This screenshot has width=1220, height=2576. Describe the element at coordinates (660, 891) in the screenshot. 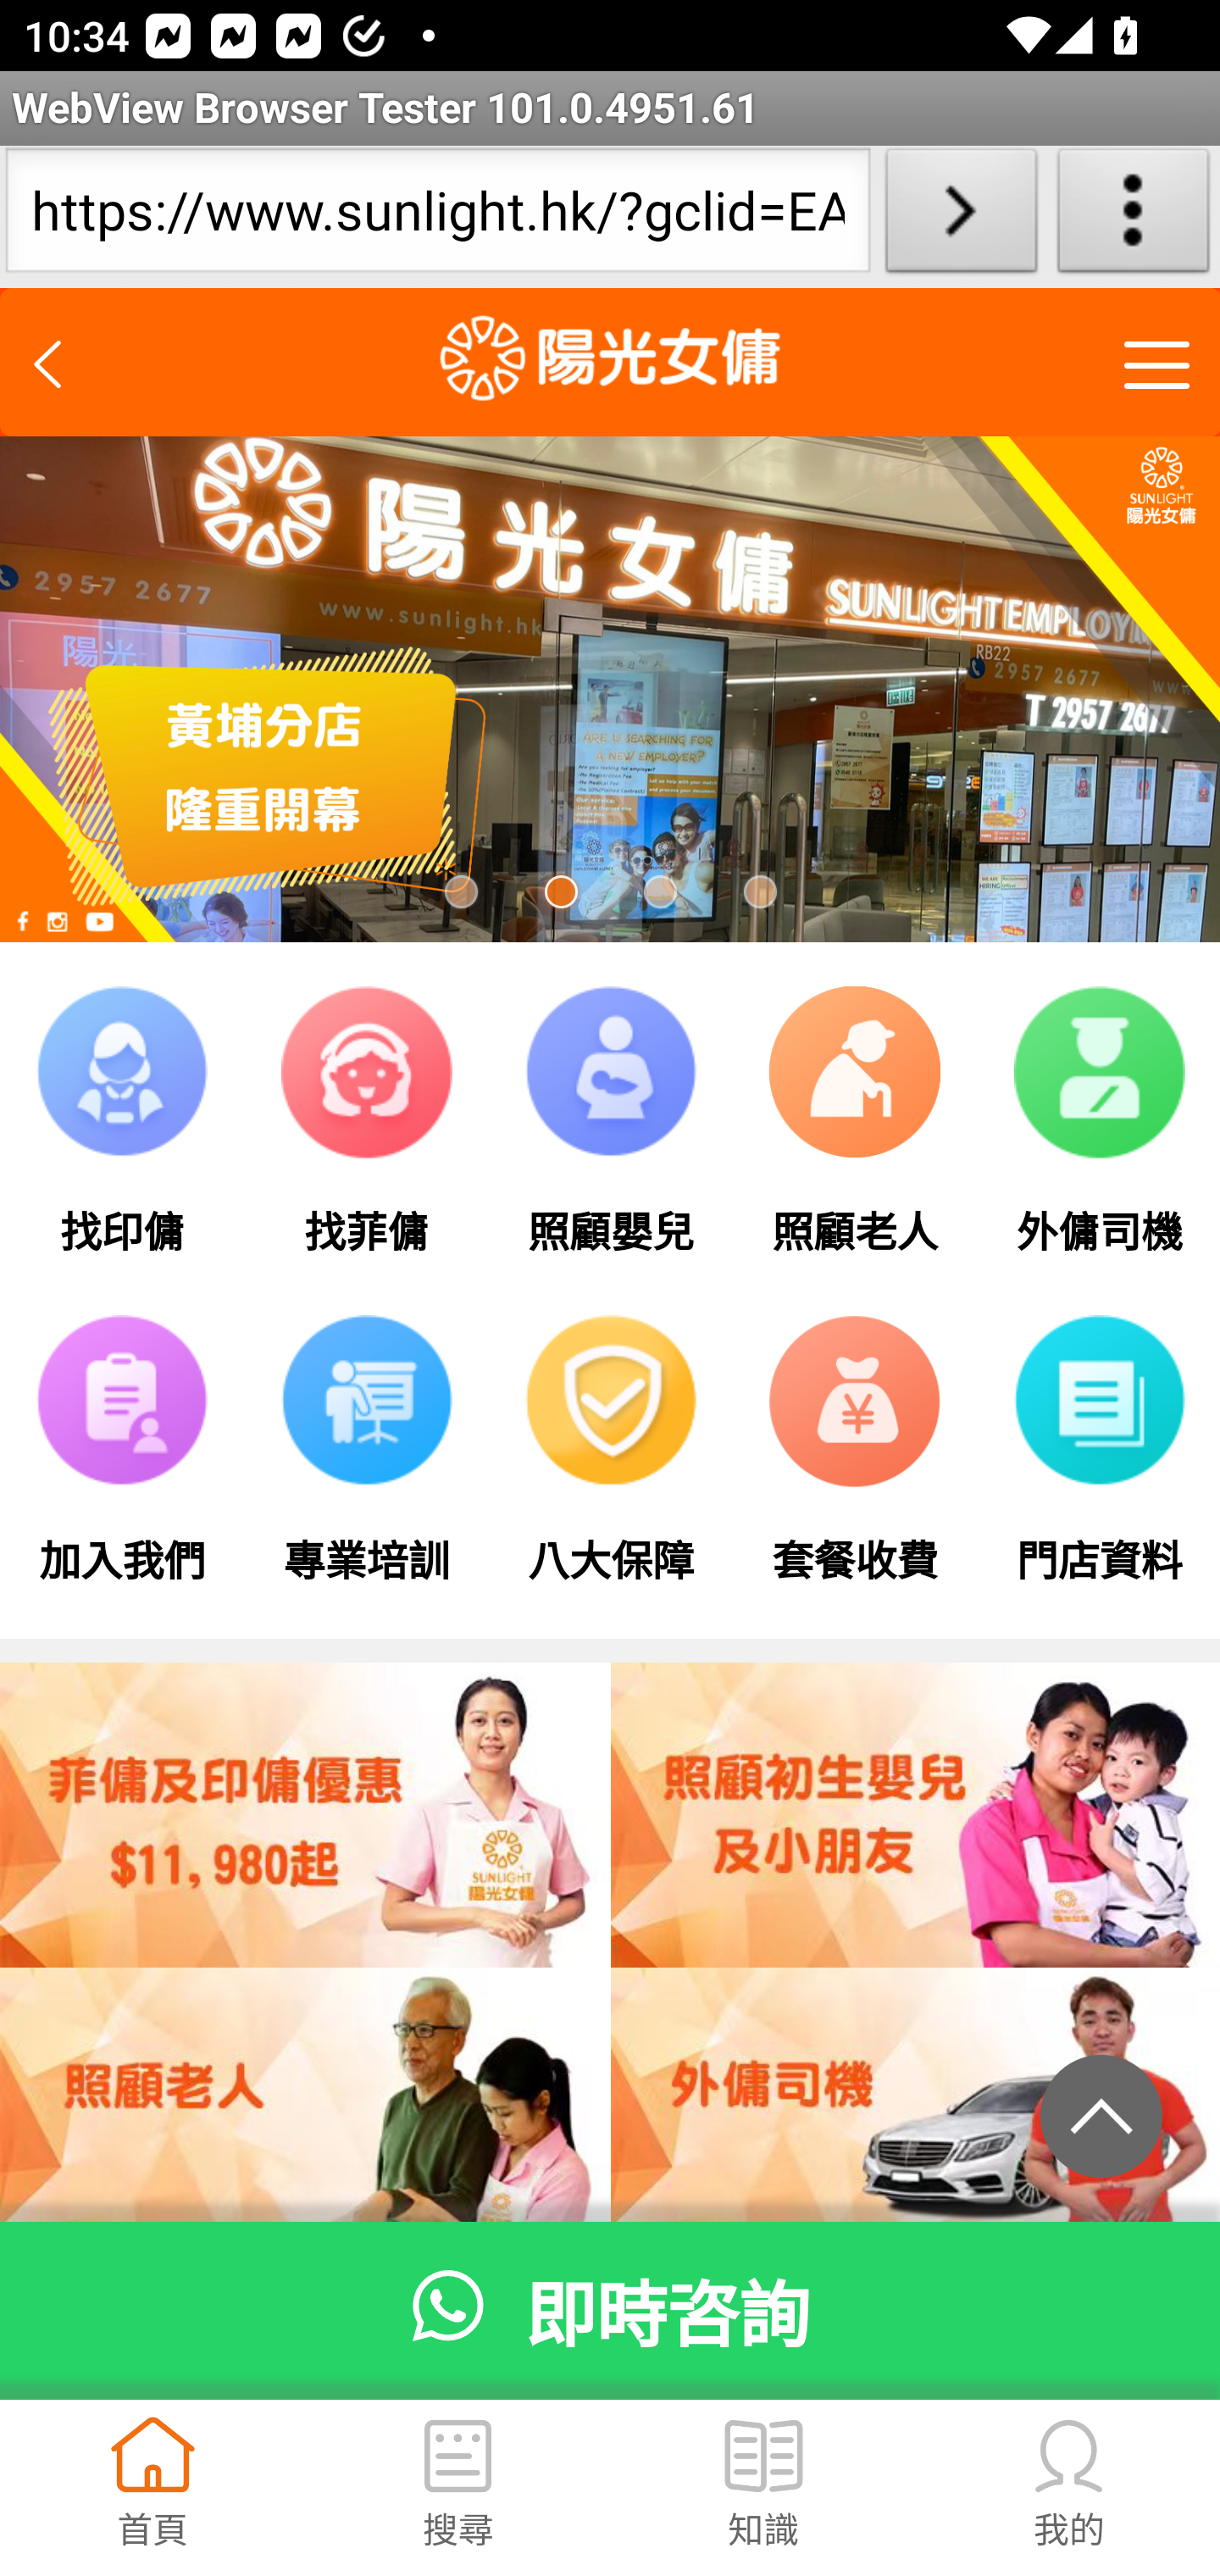

I see `3` at that location.